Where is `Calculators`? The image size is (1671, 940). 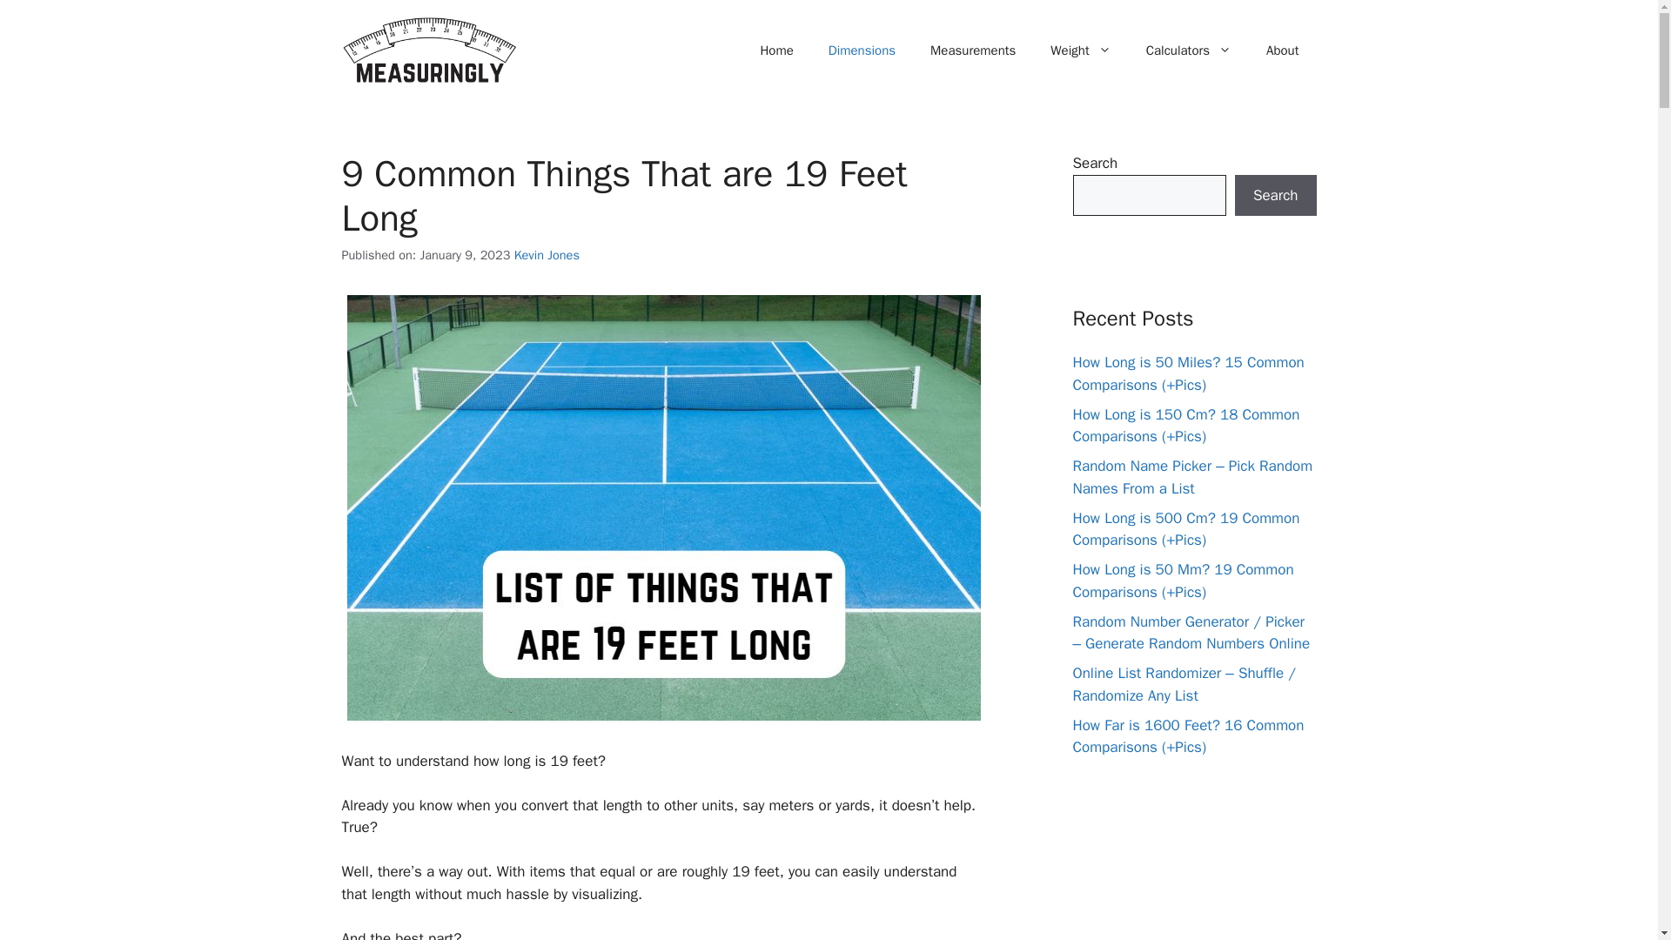 Calculators is located at coordinates (1189, 50).